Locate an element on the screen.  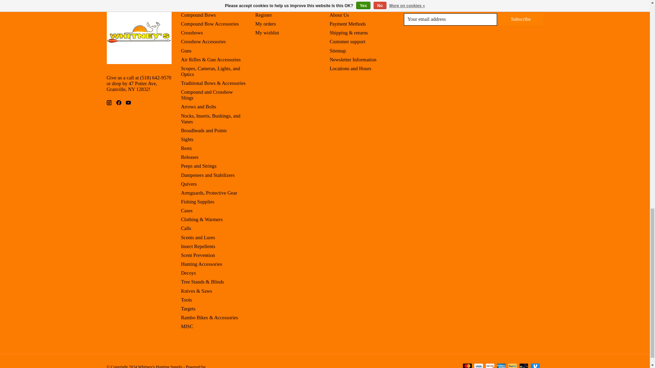
About Us is located at coordinates (339, 15).